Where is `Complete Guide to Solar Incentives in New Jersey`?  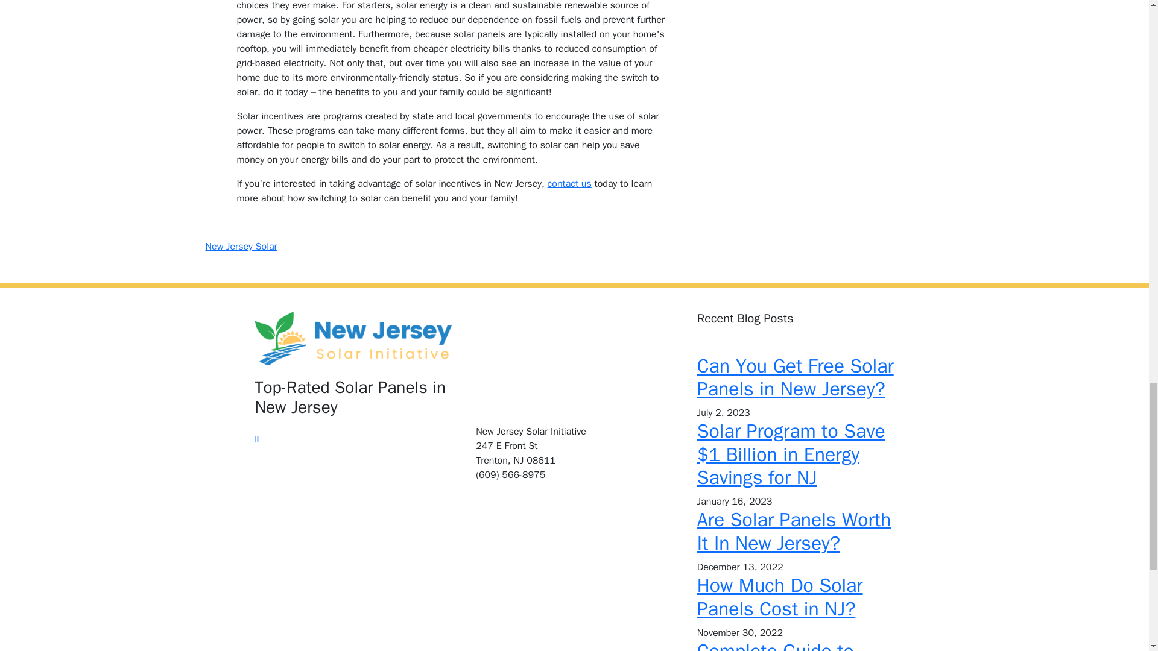 Complete Guide to Solar Incentives in New Jersey is located at coordinates (795, 645).